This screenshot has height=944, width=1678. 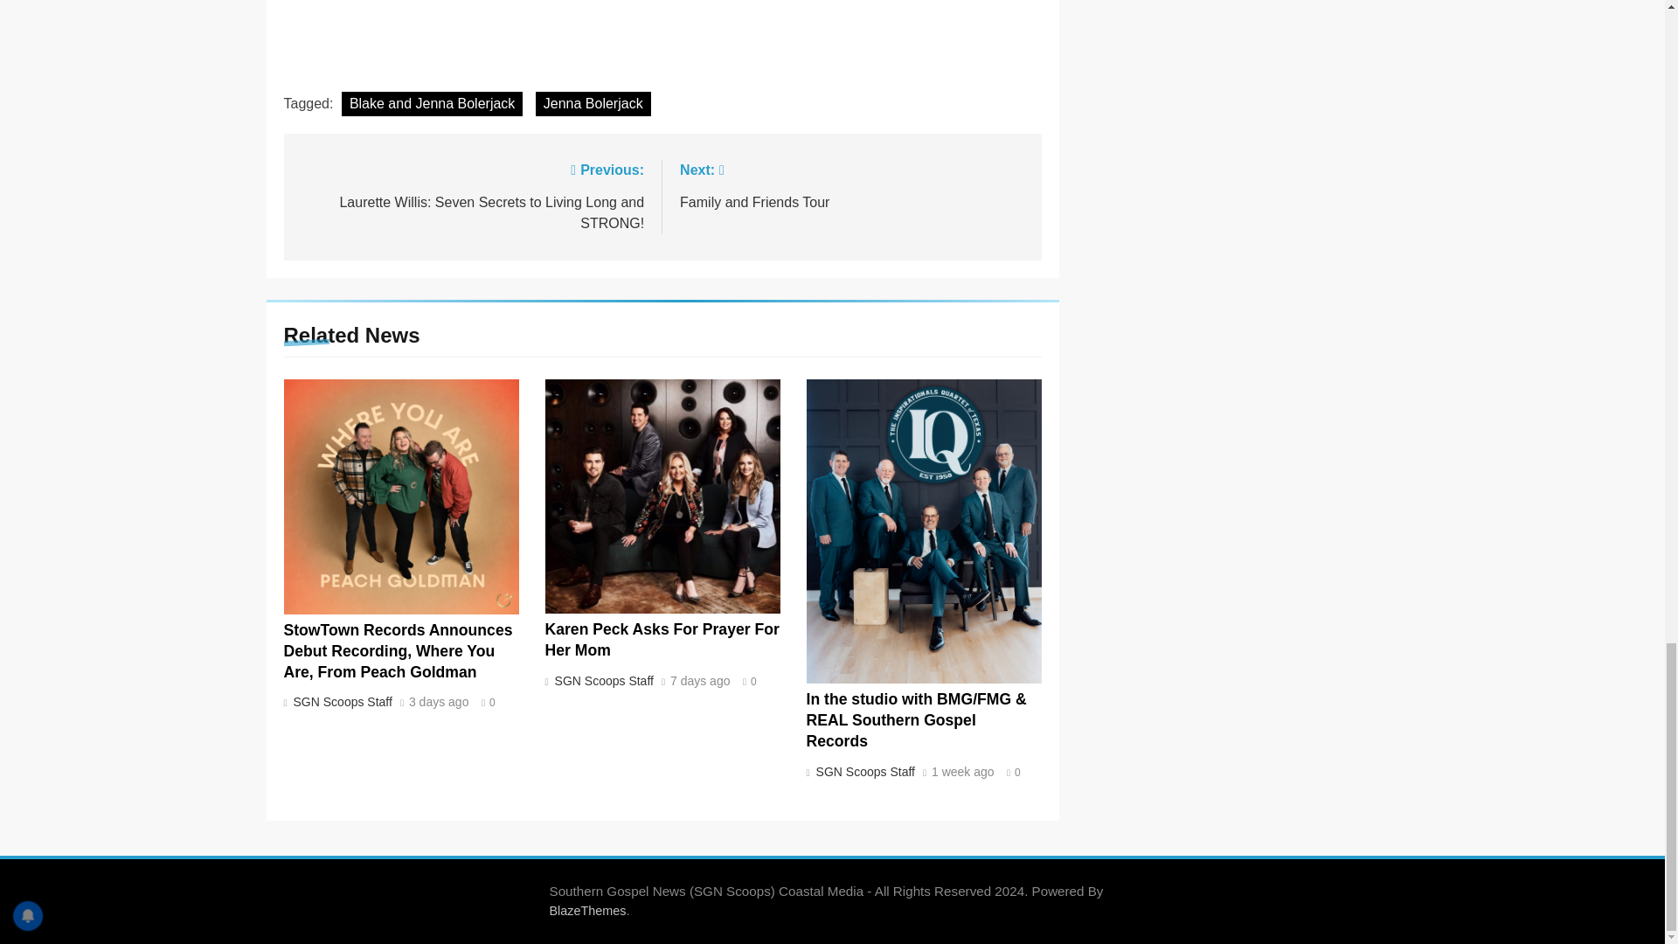 What do you see at coordinates (863, 771) in the screenshot?
I see `SGN Scoops Staff` at bounding box center [863, 771].